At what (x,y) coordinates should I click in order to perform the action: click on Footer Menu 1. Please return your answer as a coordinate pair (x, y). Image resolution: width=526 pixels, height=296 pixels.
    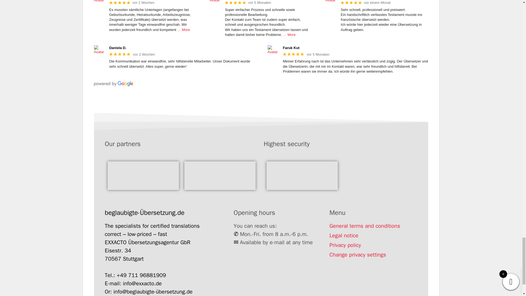
    Looking at the image, I should click on (143, 175).